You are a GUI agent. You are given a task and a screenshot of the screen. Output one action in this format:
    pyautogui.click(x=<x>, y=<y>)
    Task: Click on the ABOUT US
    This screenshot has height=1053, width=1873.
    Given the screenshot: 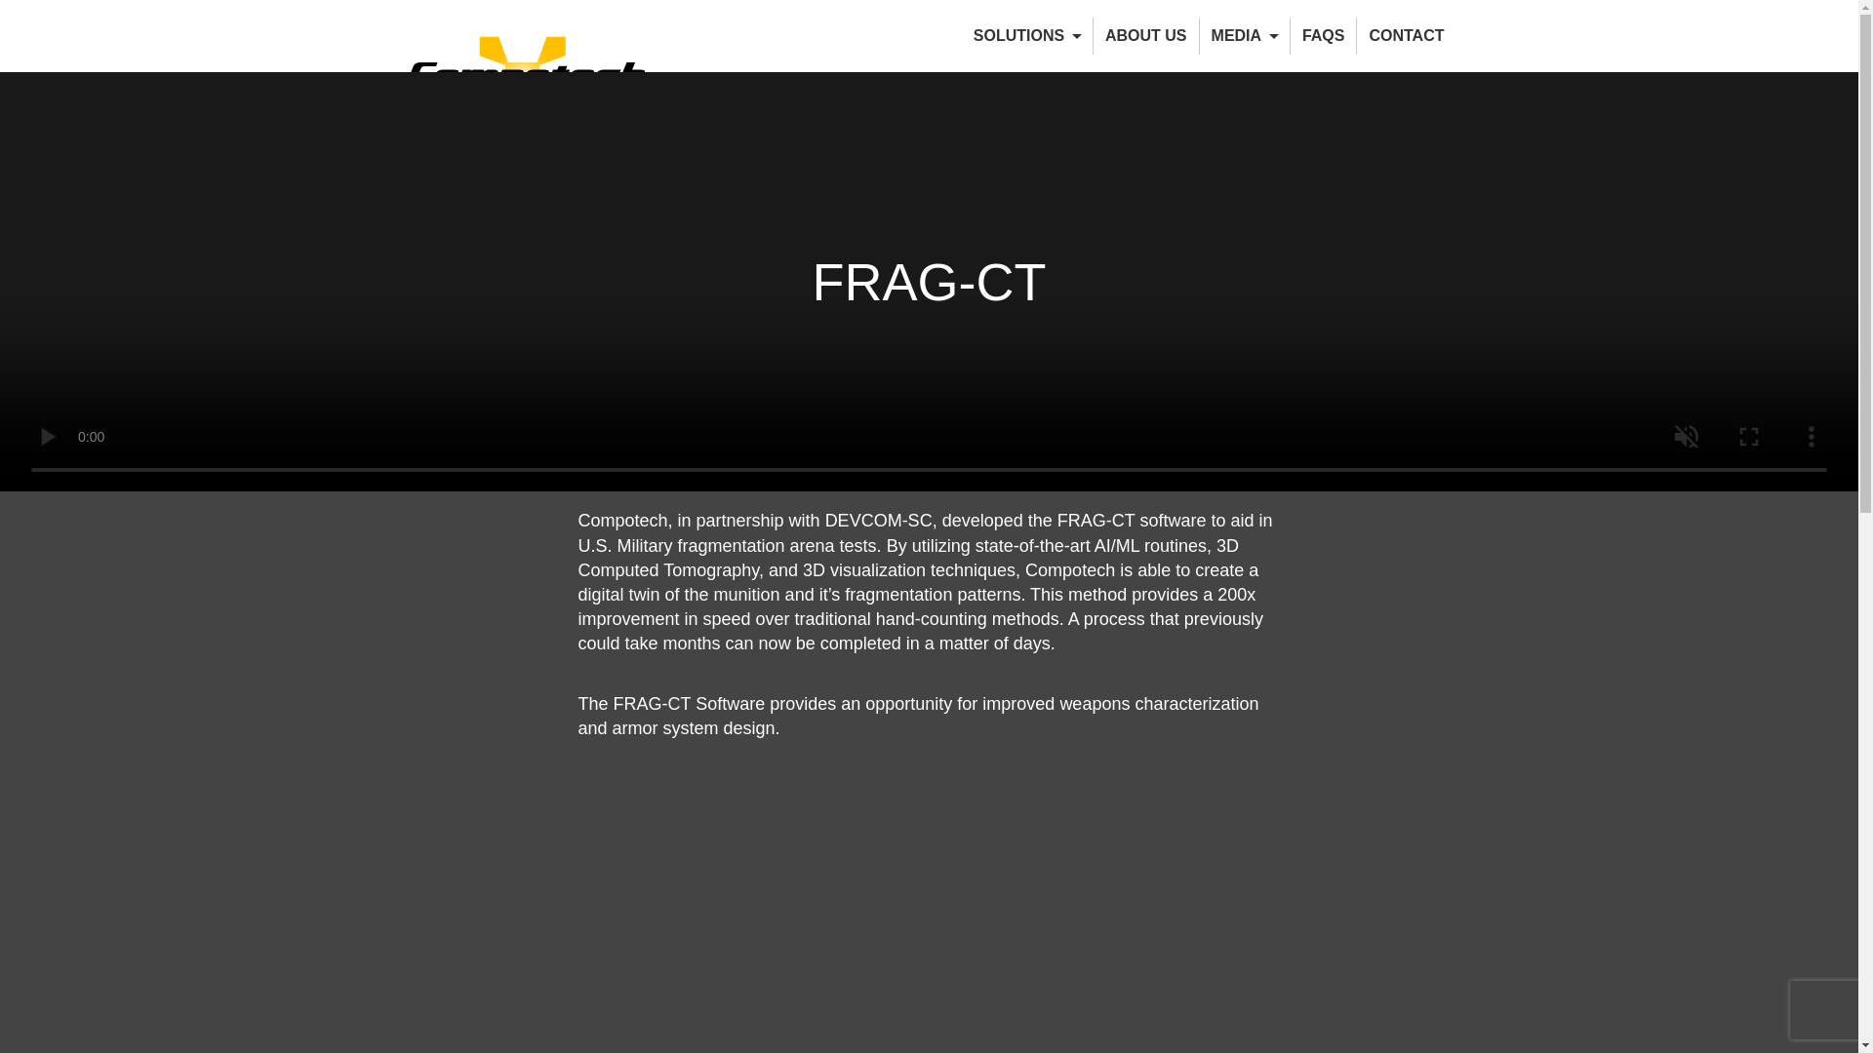 What is the action you would take?
    pyautogui.click(x=1145, y=36)
    